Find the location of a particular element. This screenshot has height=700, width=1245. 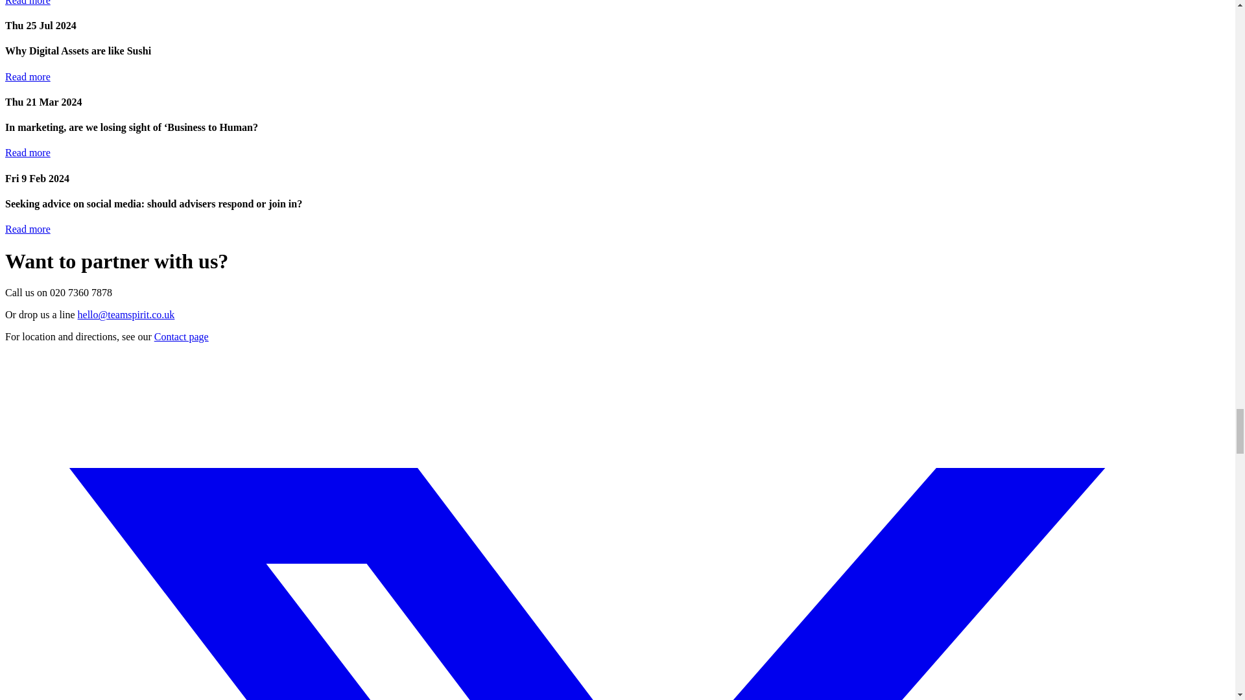

Read more is located at coordinates (27, 228).